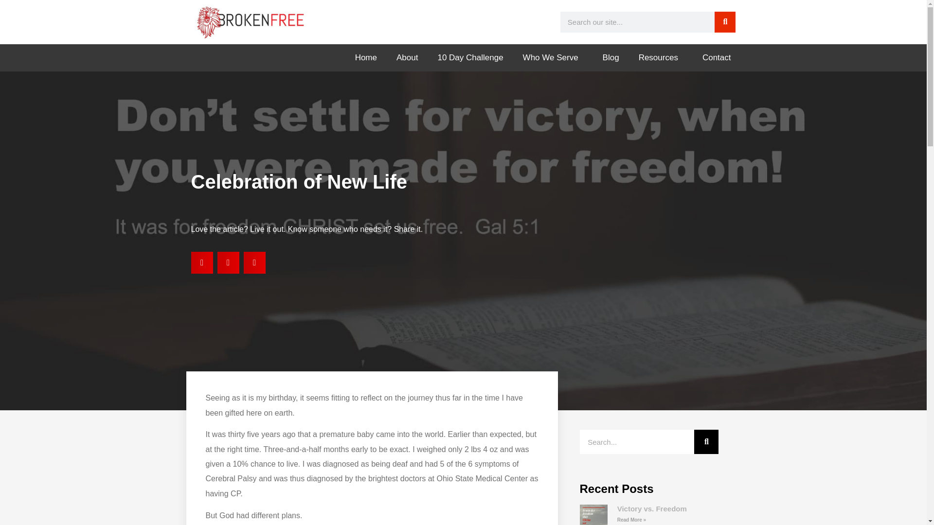 The width and height of the screenshot is (934, 525). What do you see at coordinates (717, 57) in the screenshot?
I see `Contact` at bounding box center [717, 57].